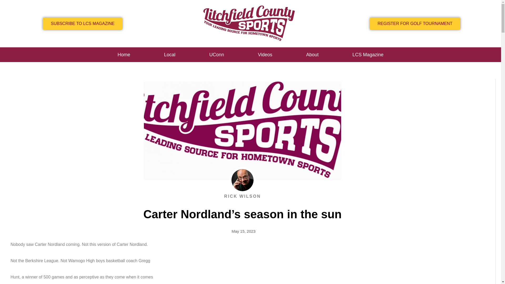  What do you see at coordinates (83, 24) in the screenshot?
I see `SUBSCRIBE TO LCS MAGAZINE` at bounding box center [83, 24].